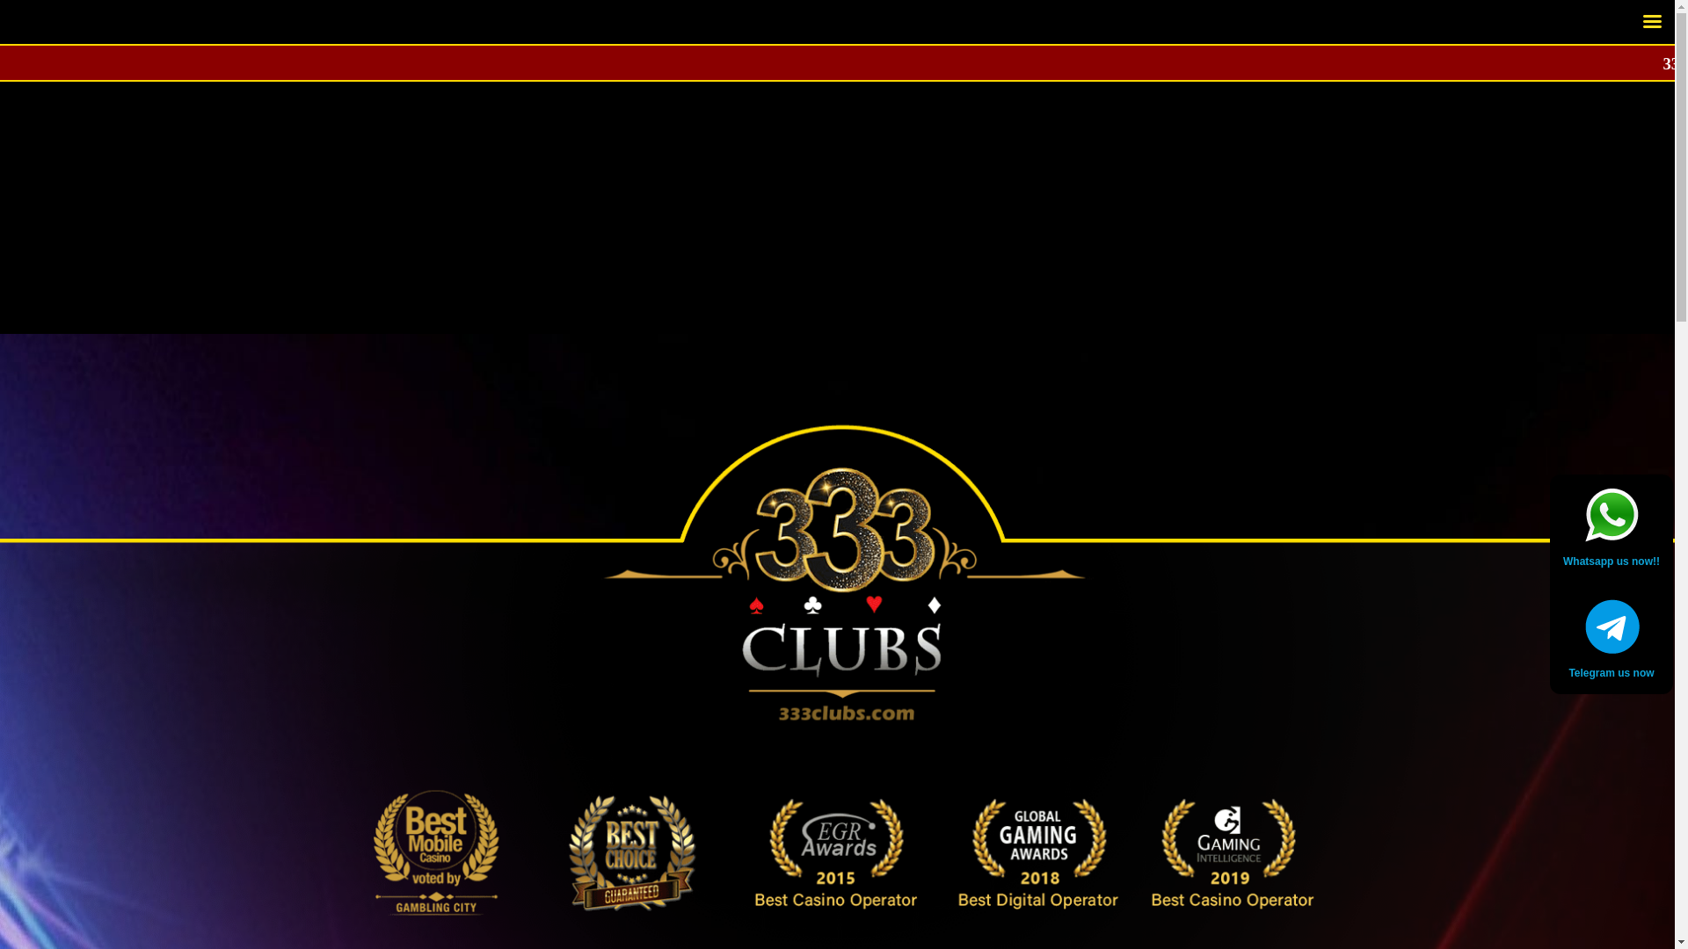 The image size is (1688, 949). What do you see at coordinates (1612, 675) in the screenshot?
I see `Telegram us now` at bounding box center [1612, 675].